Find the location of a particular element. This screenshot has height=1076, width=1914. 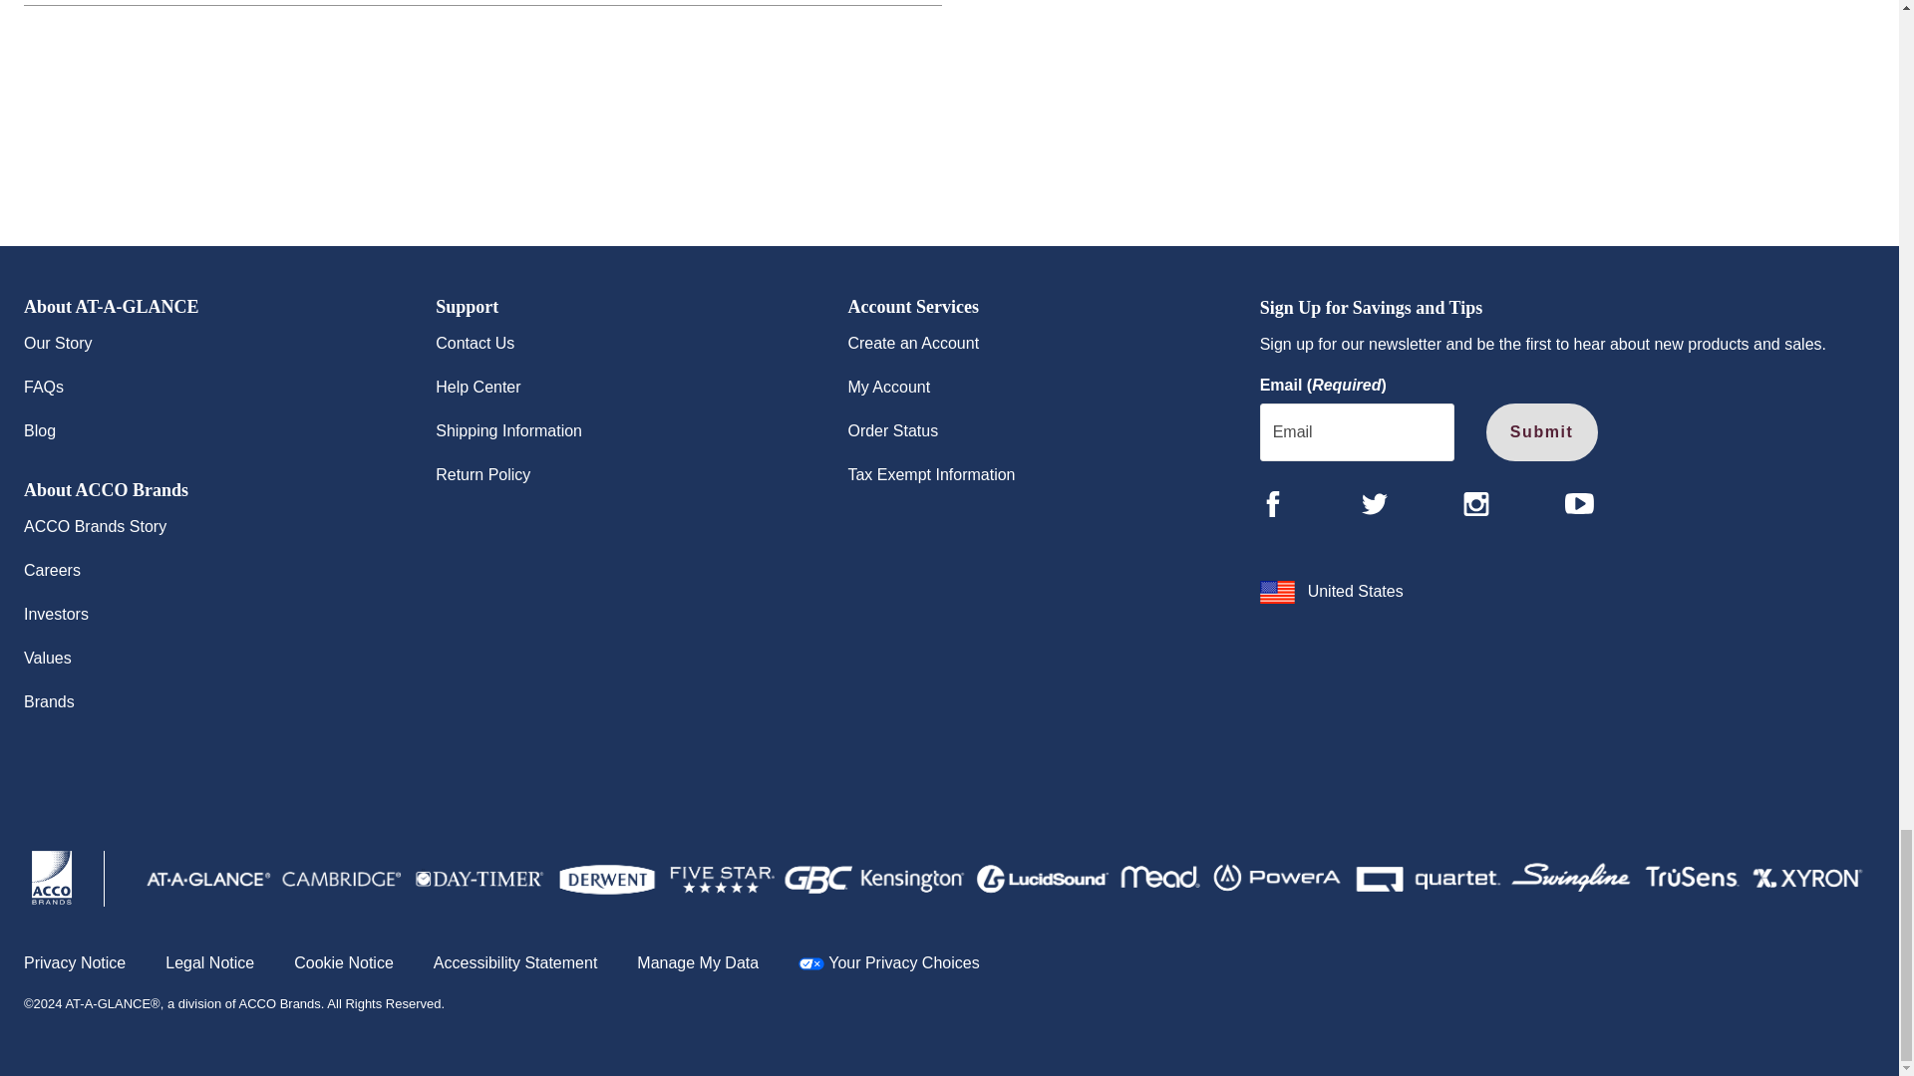

Like us on Facebook is located at coordinates (1272, 504).